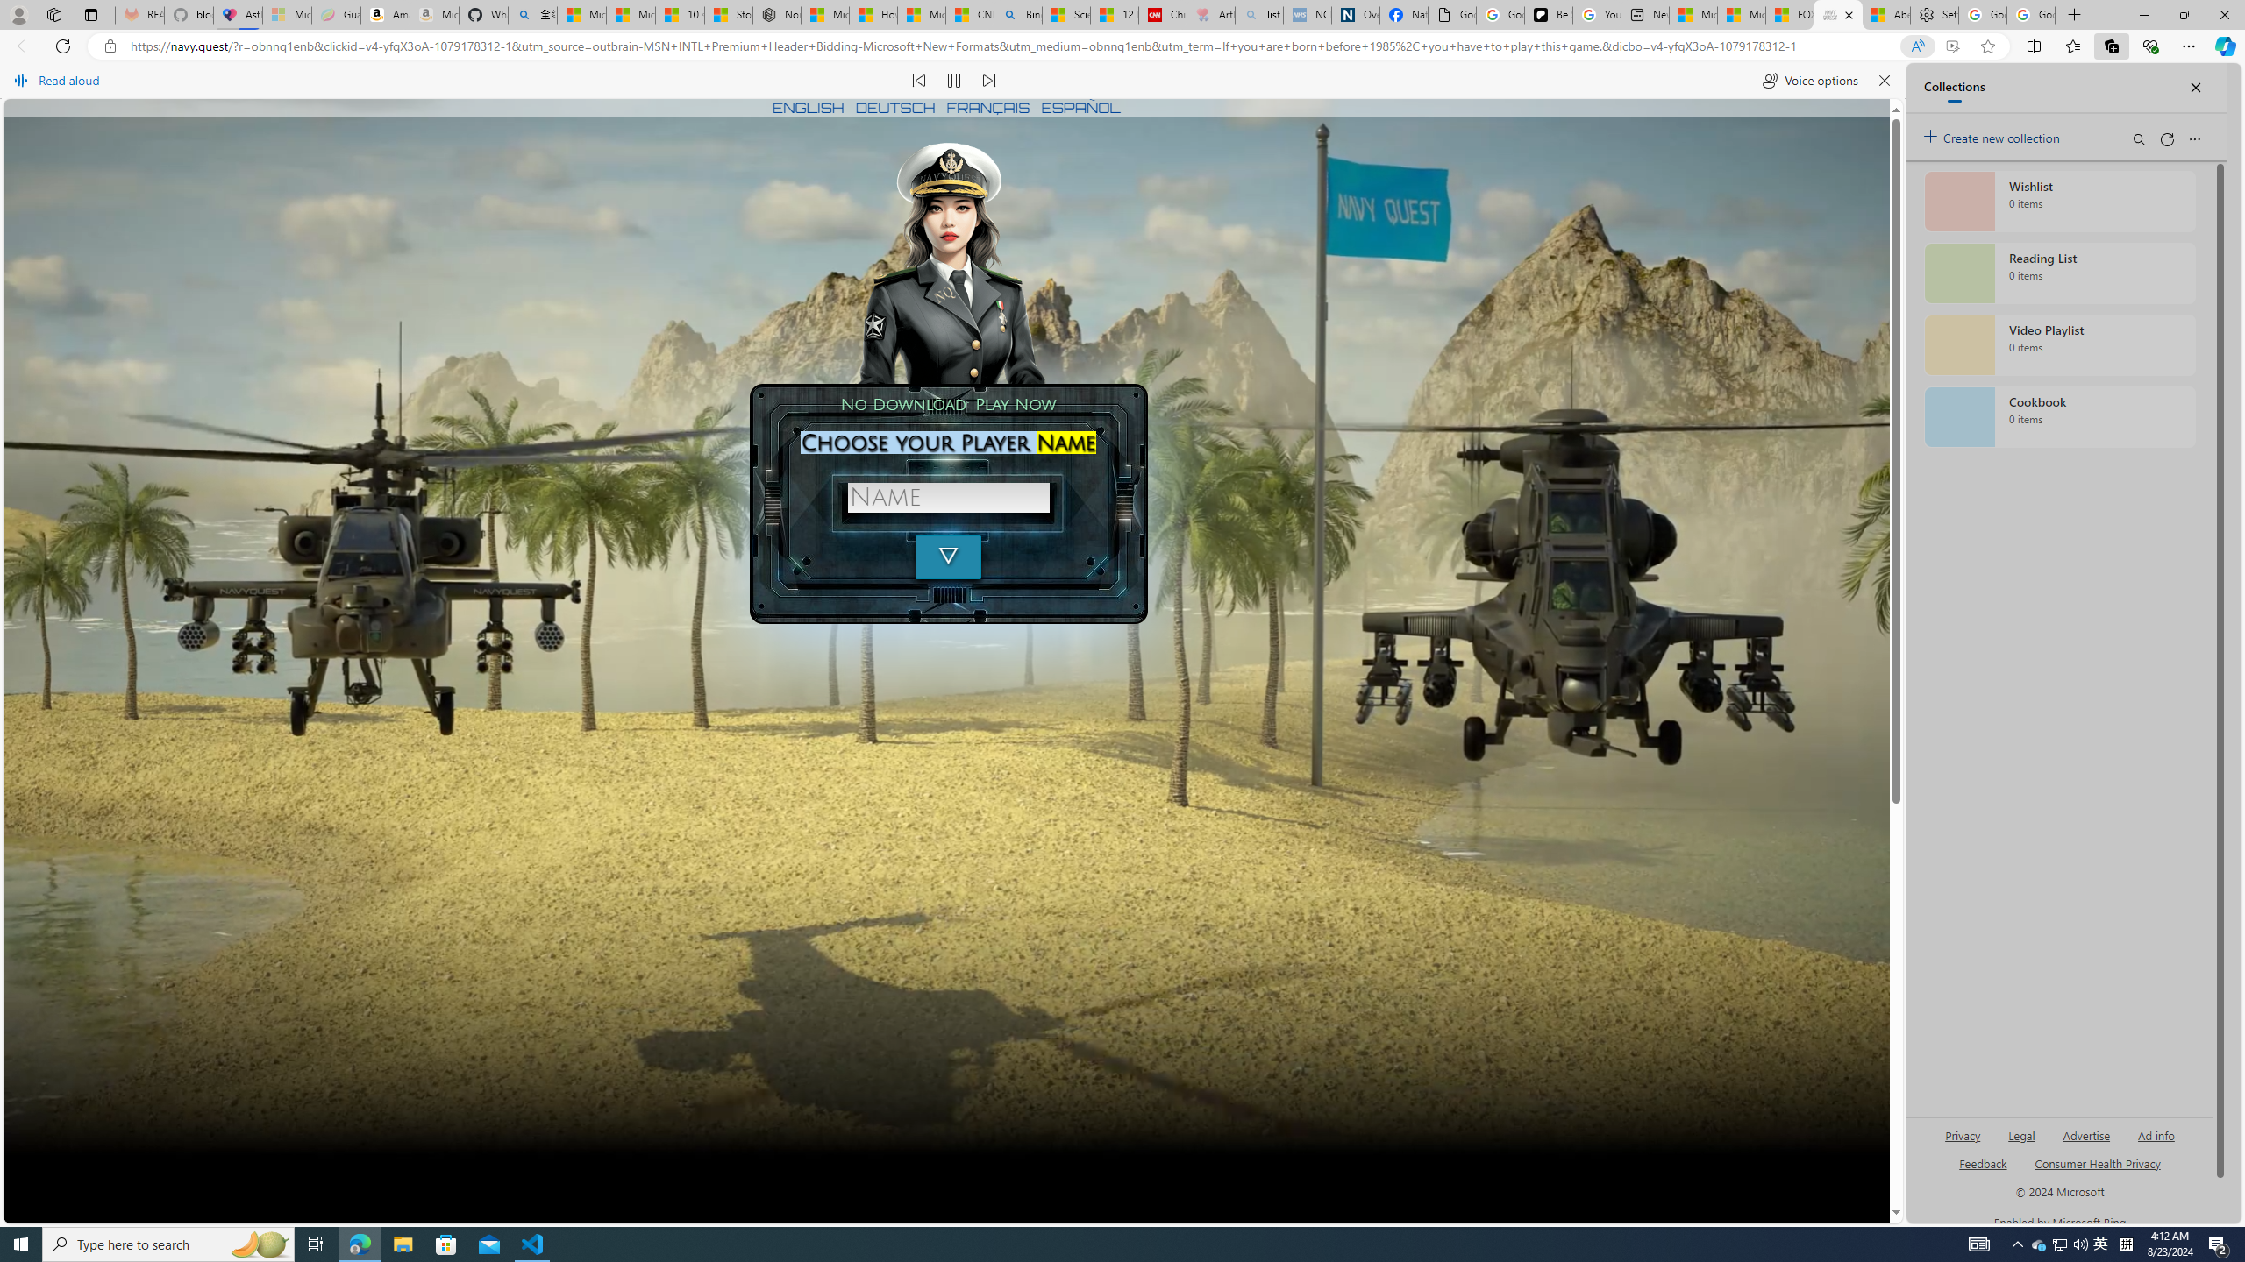  What do you see at coordinates (18, 14) in the screenshot?
I see `Personal Profile` at bounding box center [18, 14].